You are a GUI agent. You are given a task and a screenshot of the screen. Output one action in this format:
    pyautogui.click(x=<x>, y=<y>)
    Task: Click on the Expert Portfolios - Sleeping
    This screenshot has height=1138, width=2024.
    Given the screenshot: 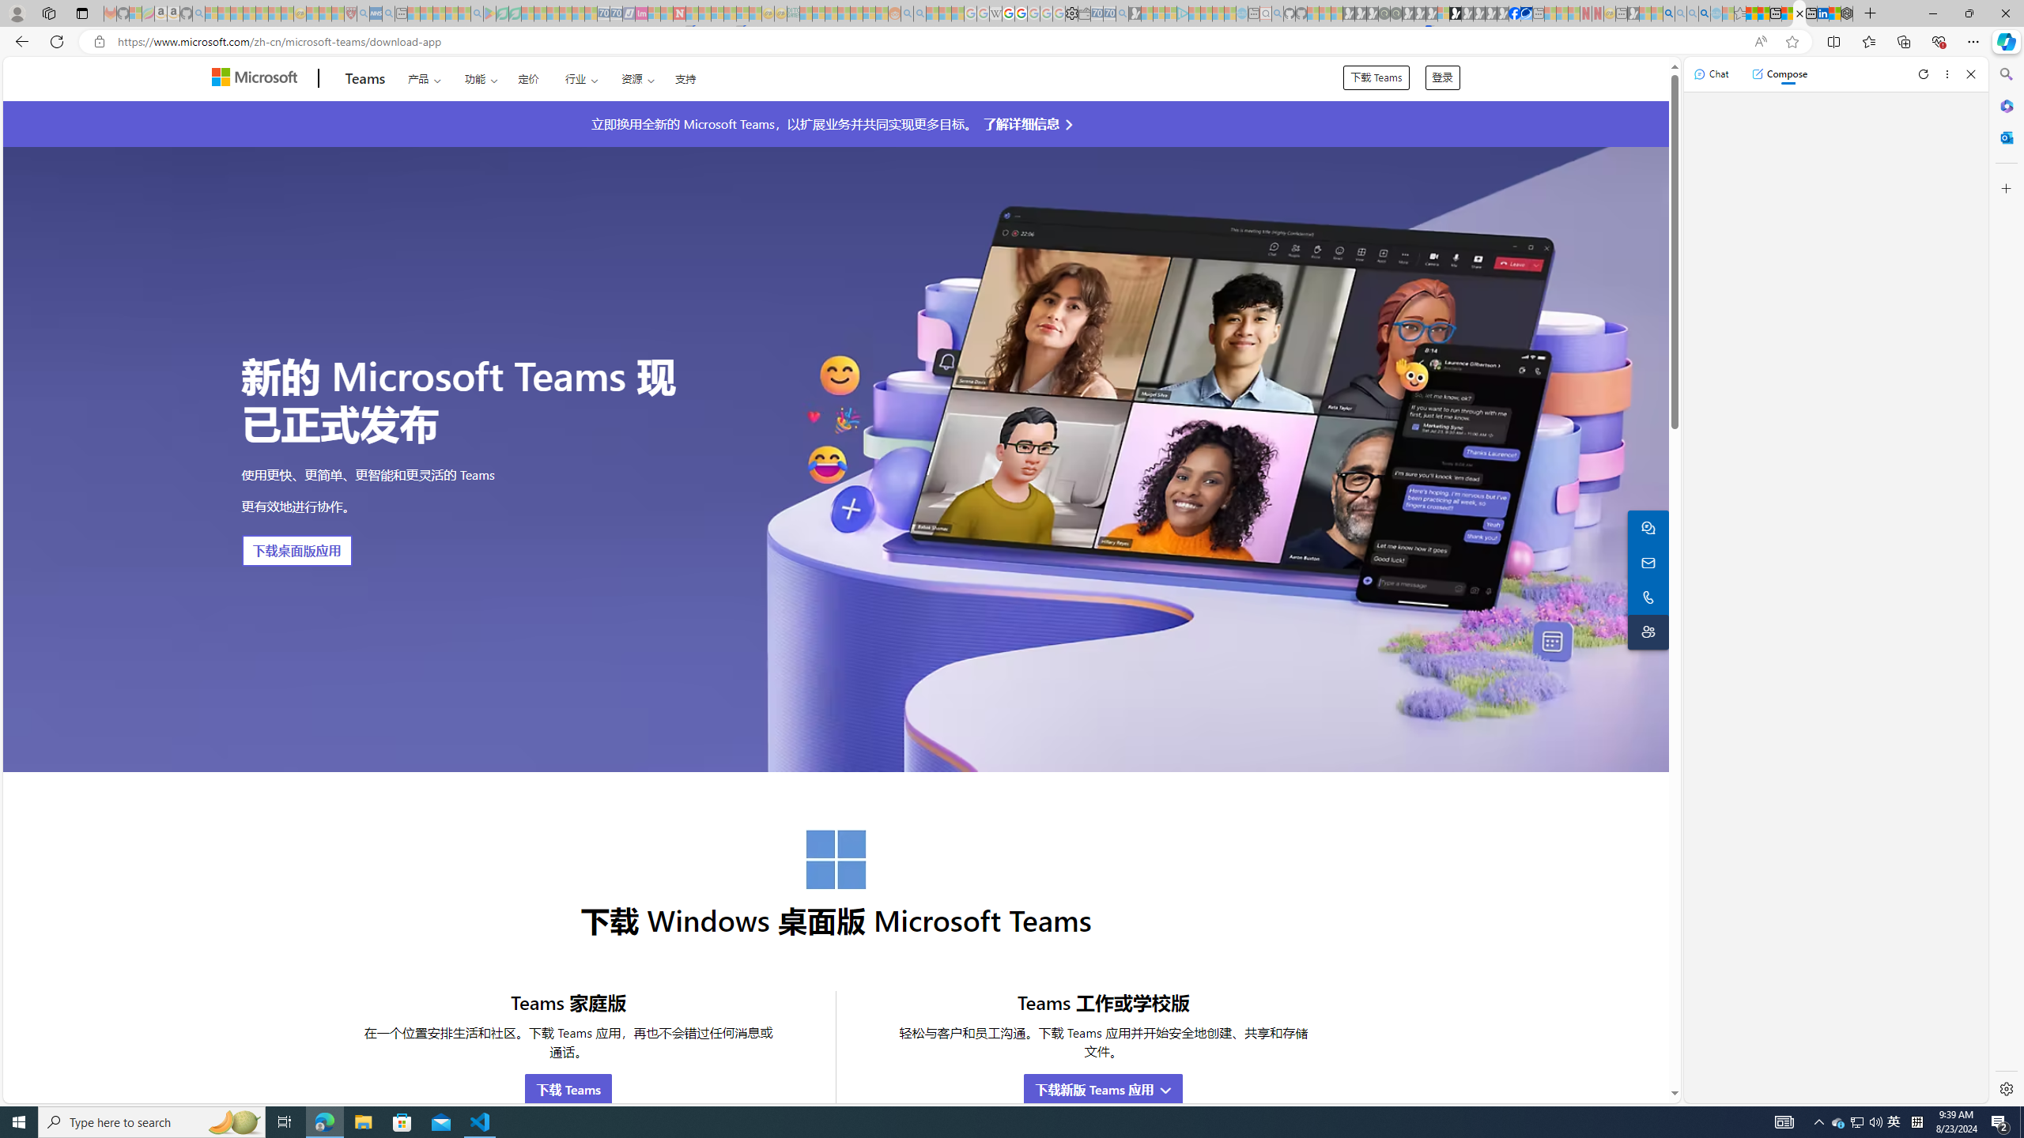 What is the action you would take?
    pyautogui.click(x=844, y=13)
    